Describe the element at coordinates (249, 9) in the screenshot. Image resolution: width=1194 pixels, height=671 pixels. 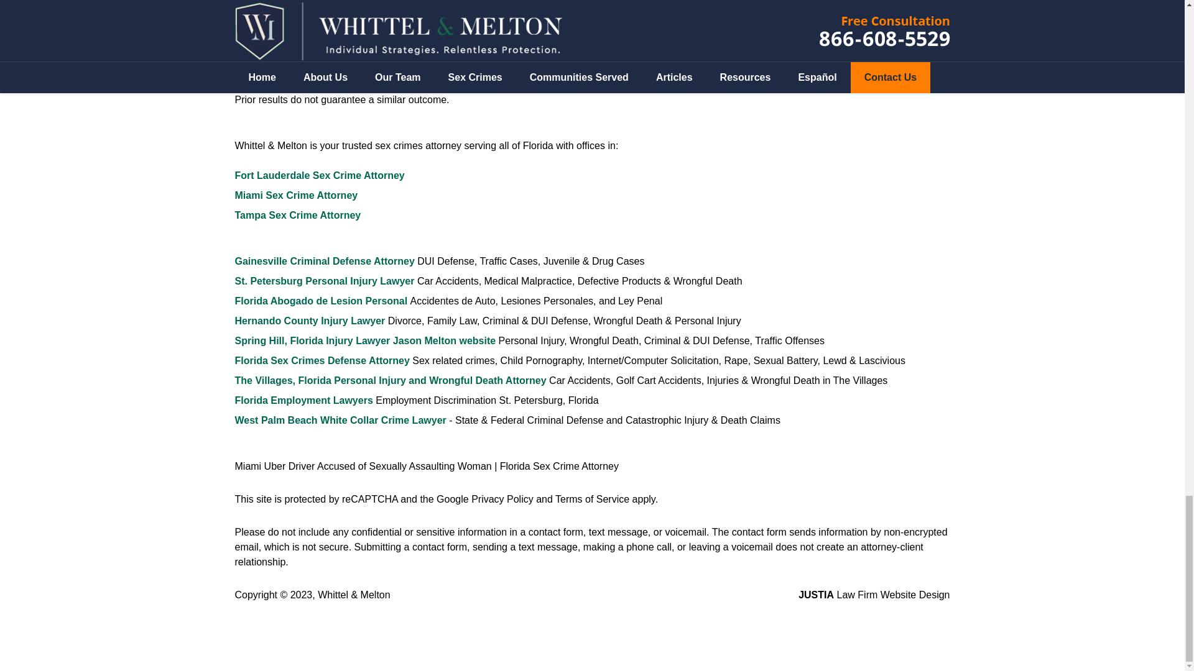
I see `Facebook` at that location.